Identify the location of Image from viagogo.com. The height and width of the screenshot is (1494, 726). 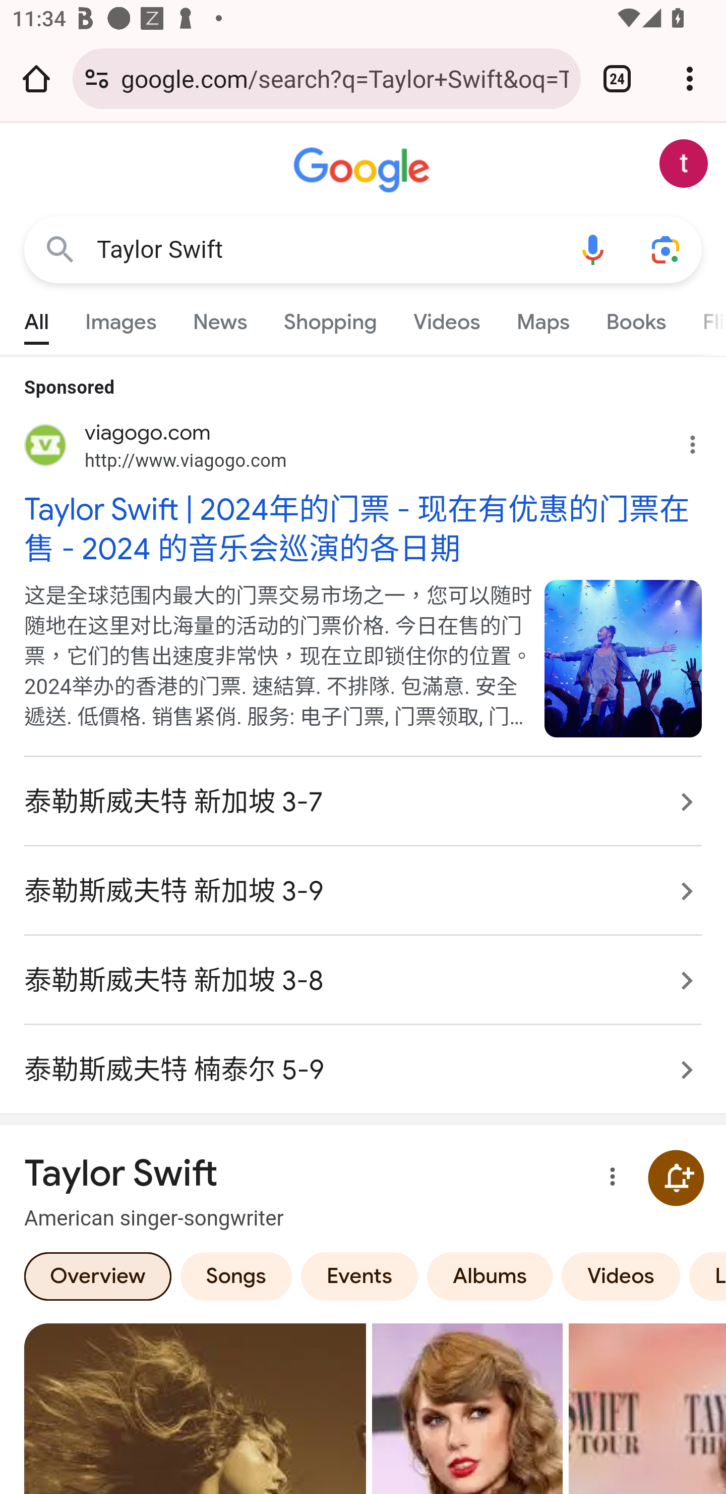
(623, 658).